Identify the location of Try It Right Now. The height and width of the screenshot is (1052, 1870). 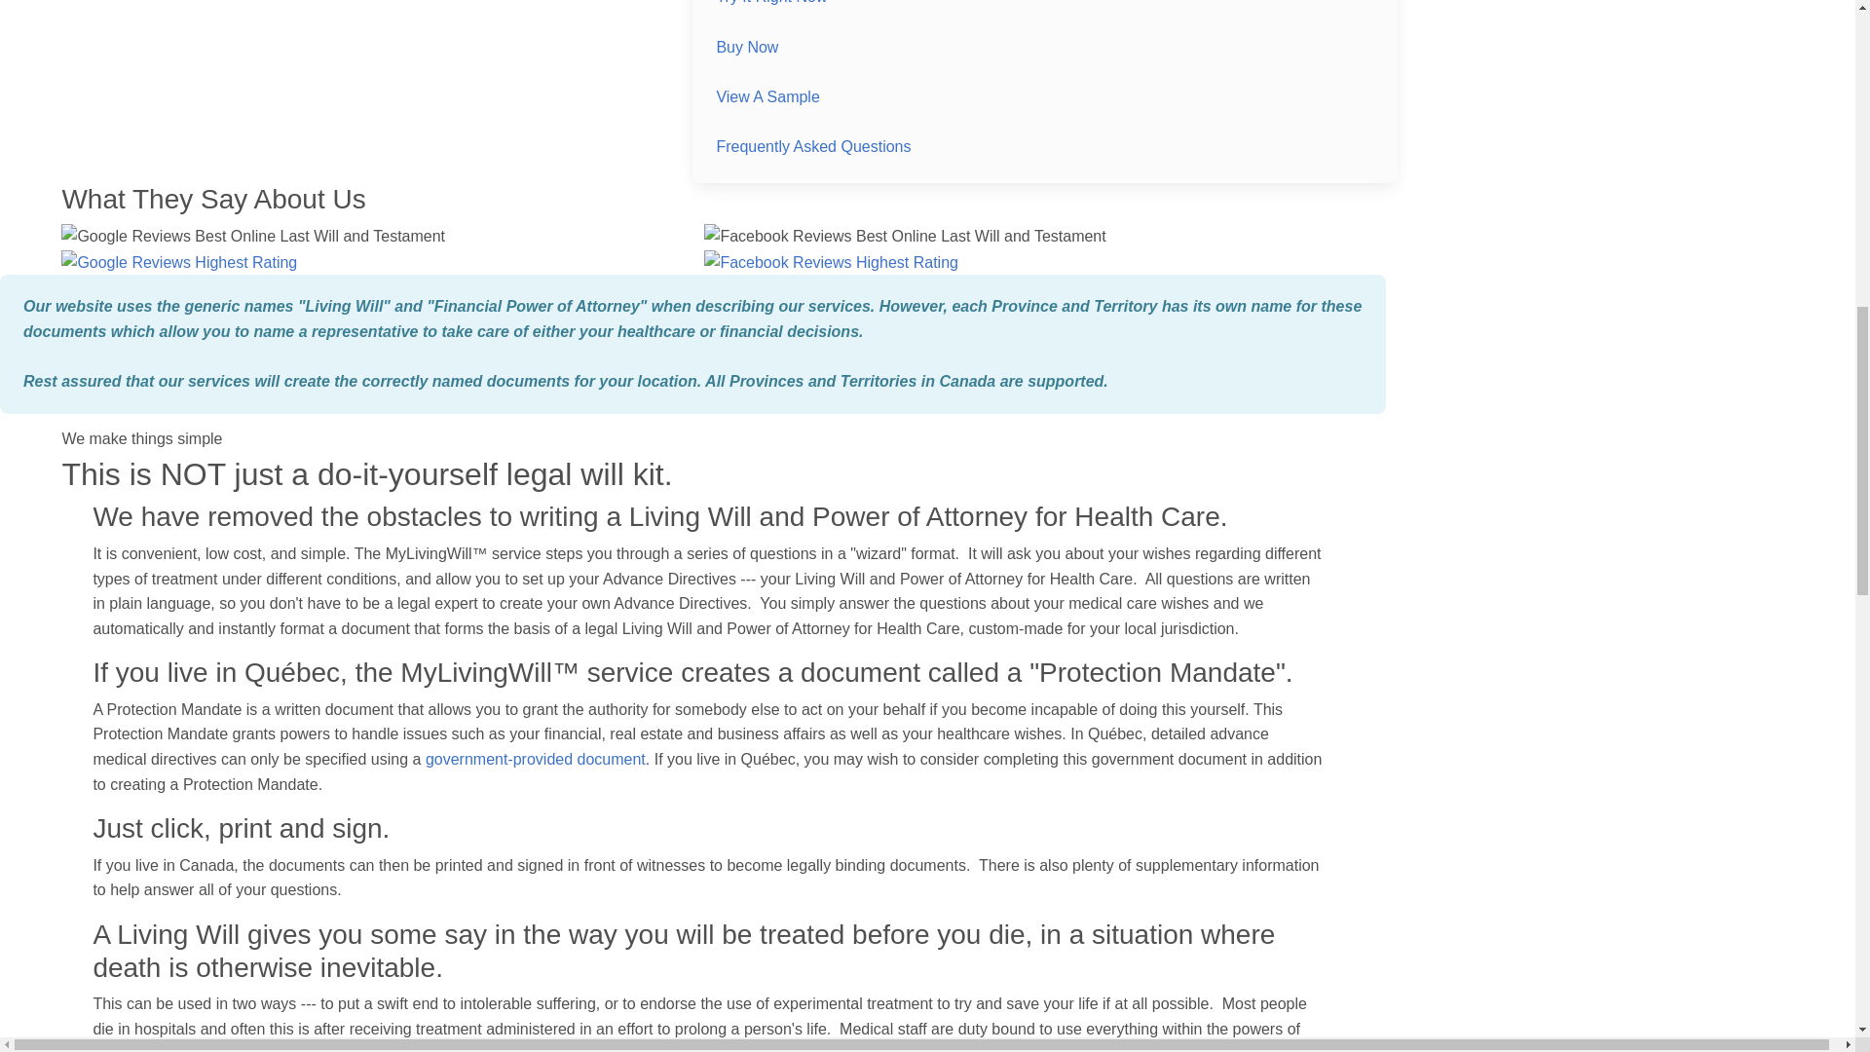
(771, 2).